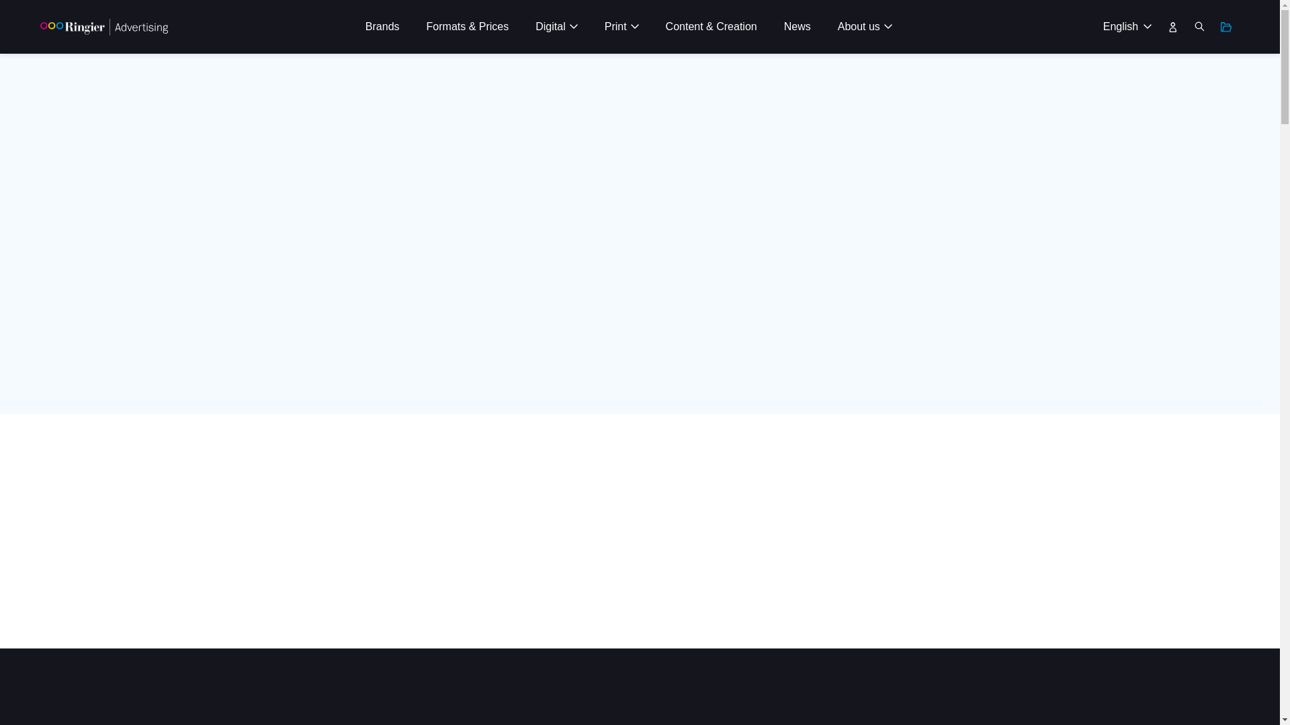 This screenshot has width=1290, height=725. Describe the element at coordinates (103, 27) in the screenshot. I see `Go to frontpage` at that location.